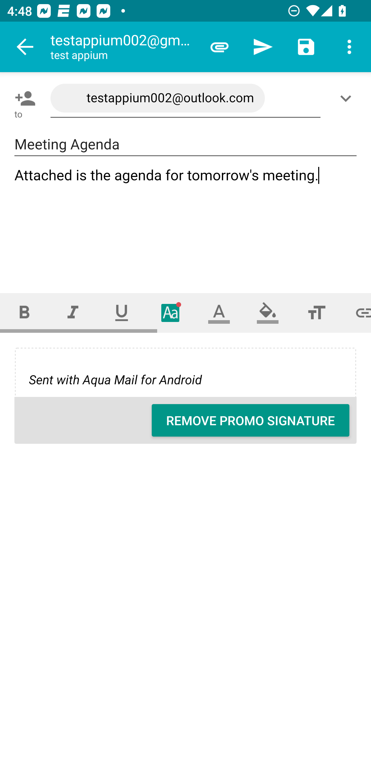 This screenshot has width=371, height=783. Describe the element at coordinates (268, 313) in the screenshot. I see `Fill color` at that location.